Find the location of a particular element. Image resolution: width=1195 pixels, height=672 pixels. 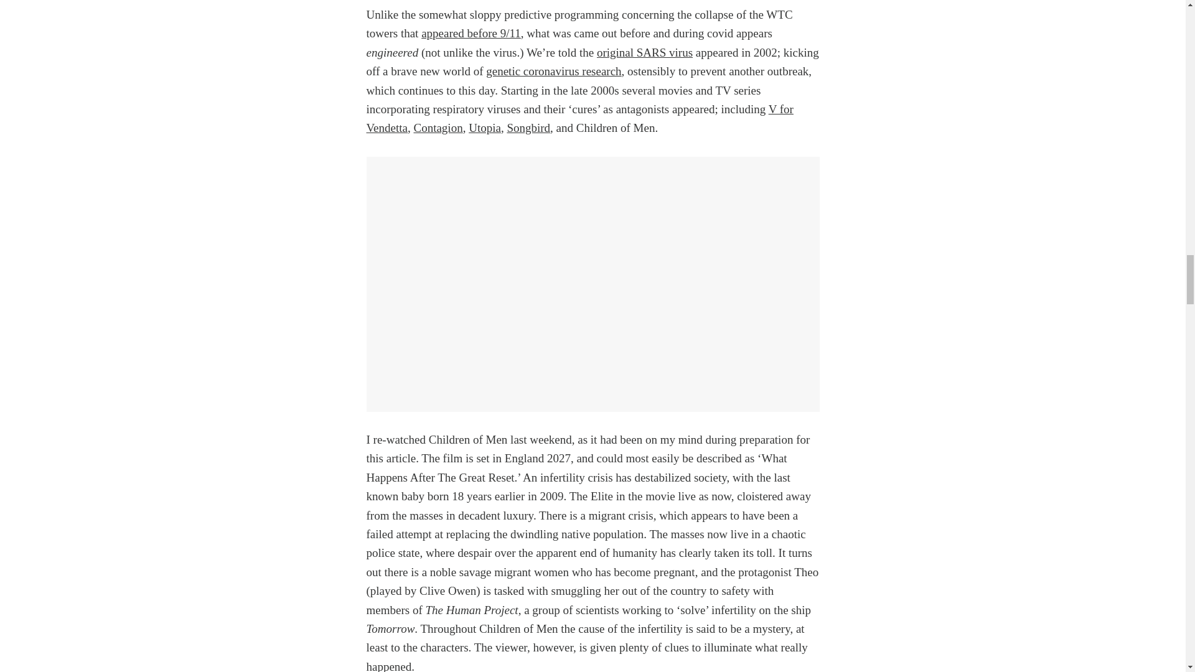

V for Vendetta is located at coordinates (579, 118).